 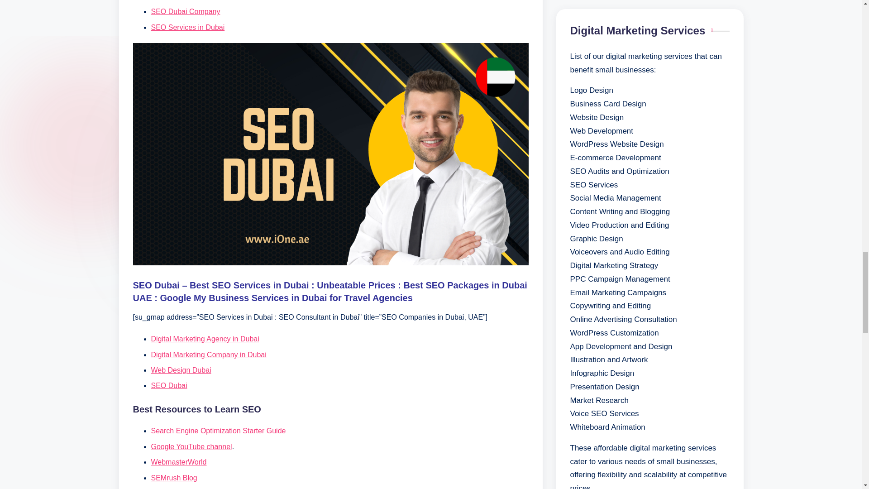 What do you see at coordinates (174, 477) in the screenshot?
I see `SEMrush Blog` at bounding box center [174, 477].